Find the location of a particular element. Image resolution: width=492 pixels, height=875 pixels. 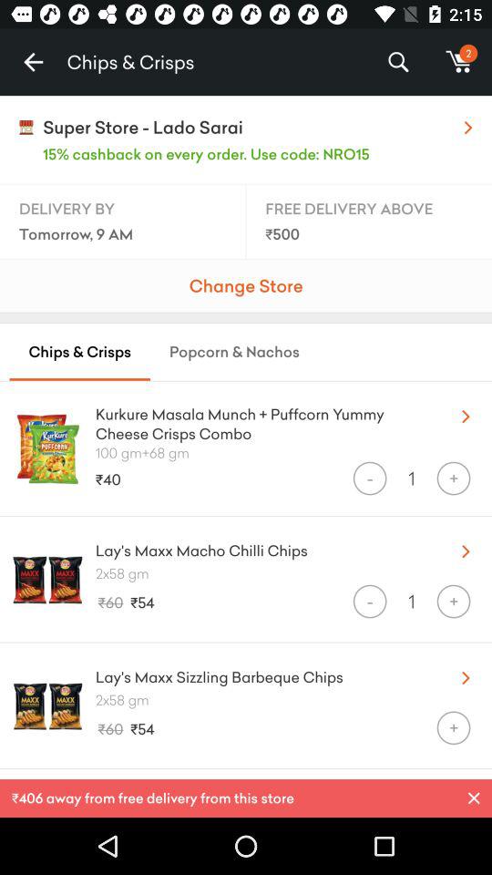

click icon below the 100 gm 68 is located at coordinates (370, 478).